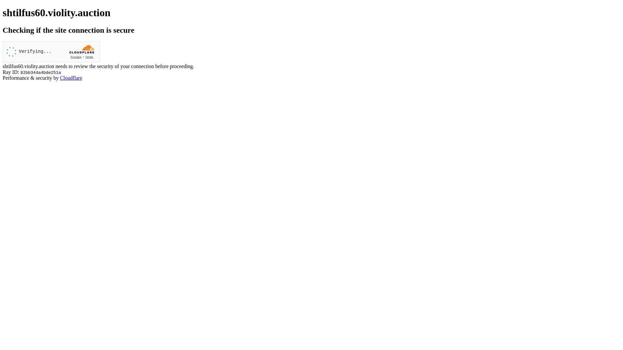 The width and height of the screenshot is (623, 350). What do you see at coordinates (71, 78) in the screenshot?
I see `Cloudflare` at bounding box center [71, 78].